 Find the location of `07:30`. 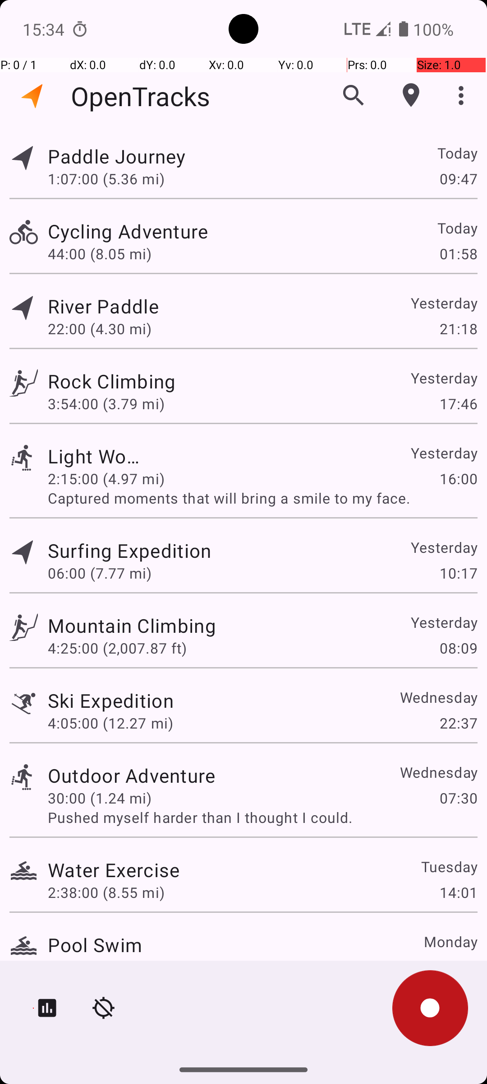

07:30 is located at coordinates (458, 798).